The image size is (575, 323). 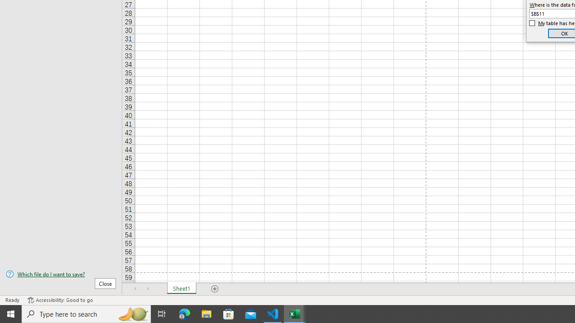 What do you see at coordinates (136, 289) in the screenshot?
I see `Scroll Left` at bounding box center [136, 289].